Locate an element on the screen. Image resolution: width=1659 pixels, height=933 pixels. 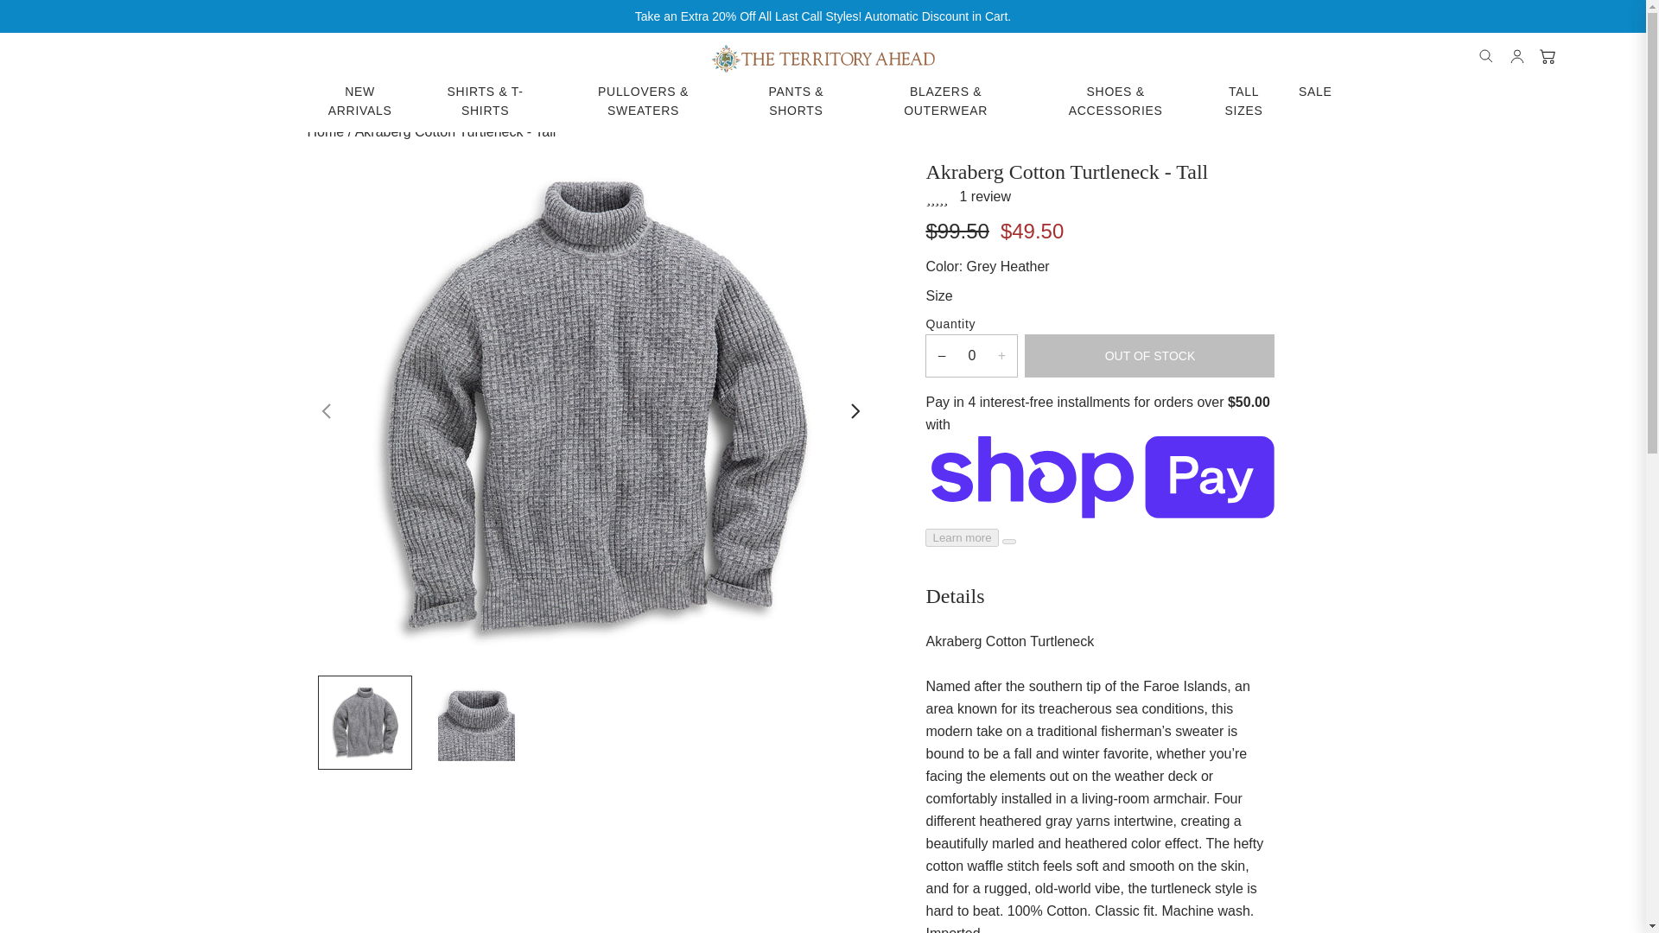
Search is located at coordinates (1486, 55).